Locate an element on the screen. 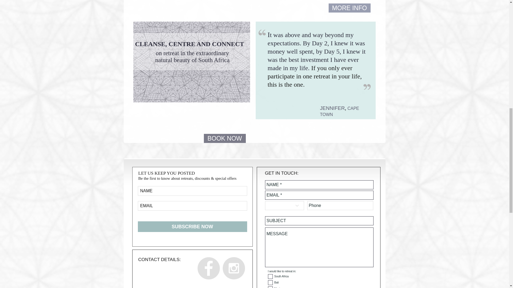  SUBSCRIBE NOW is located at coordinates (192, 227).